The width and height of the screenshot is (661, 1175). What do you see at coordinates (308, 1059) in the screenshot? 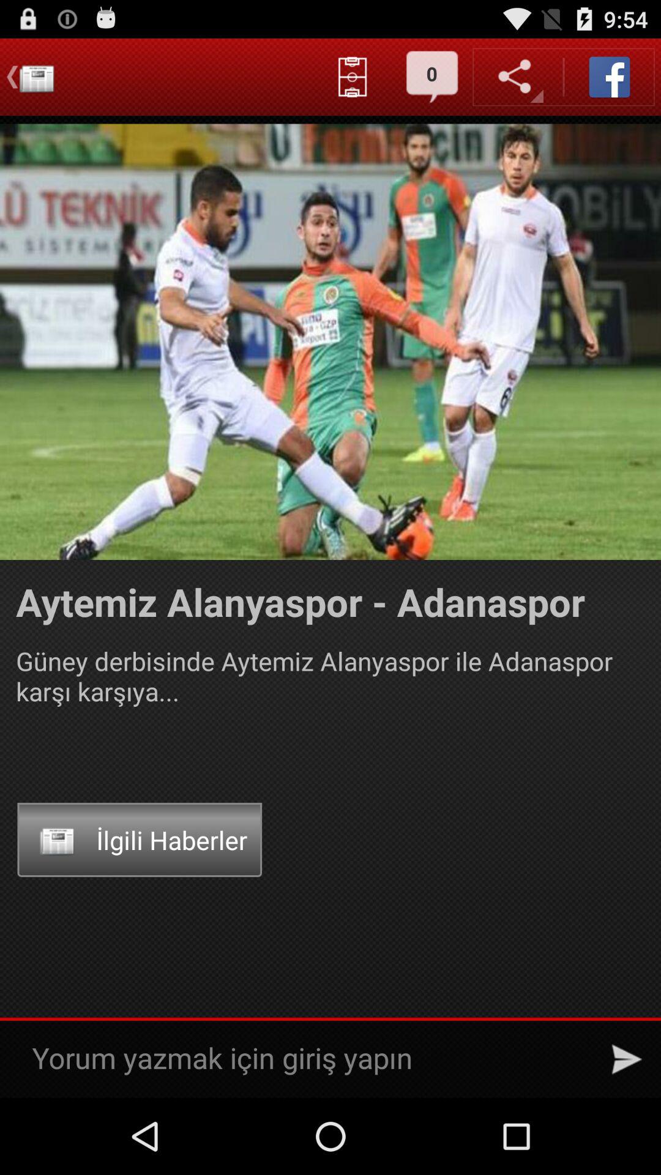
I see `post the comments only girls` at bounding box center [308, 1059].